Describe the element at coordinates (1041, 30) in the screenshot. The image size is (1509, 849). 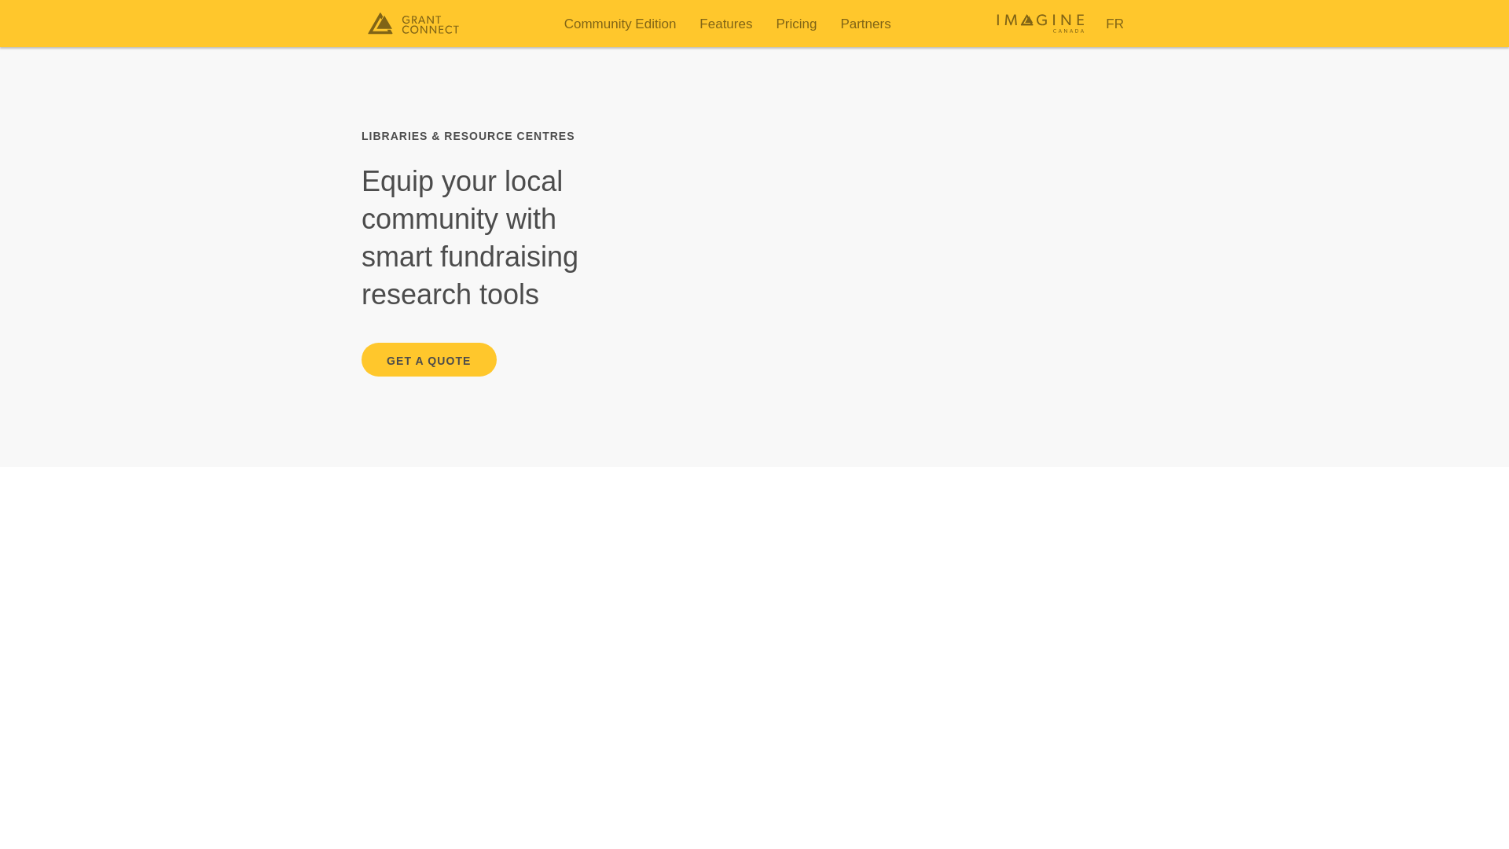
I see `Imagine Logo Created with Sketch.` at that location.